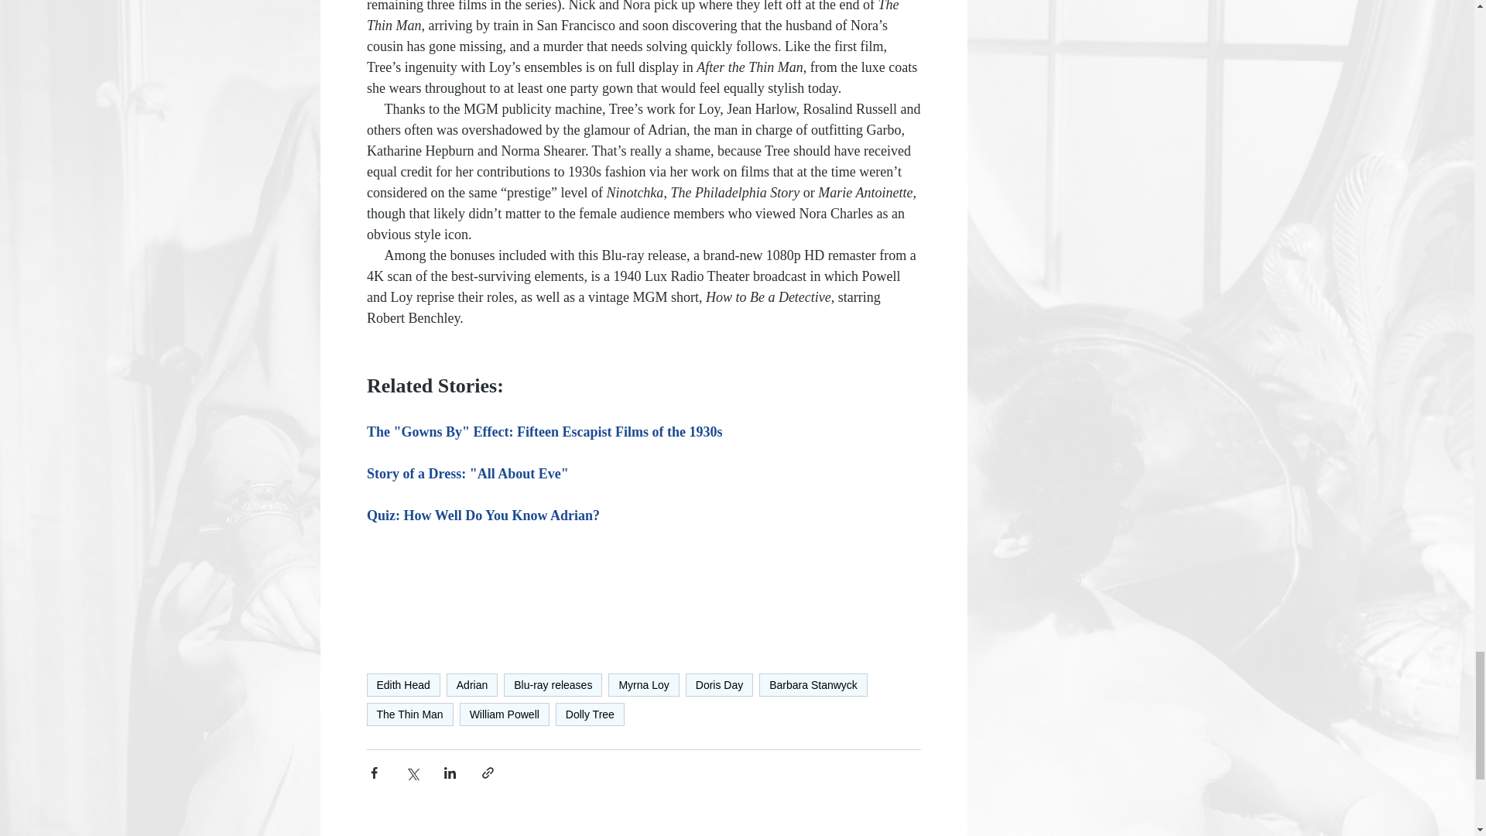 The height and width of the screenshot is (836, 1486). Describe the element at coordinates (813, 684) in the screenshot. I see `Barbara Stanwyck` at that location.